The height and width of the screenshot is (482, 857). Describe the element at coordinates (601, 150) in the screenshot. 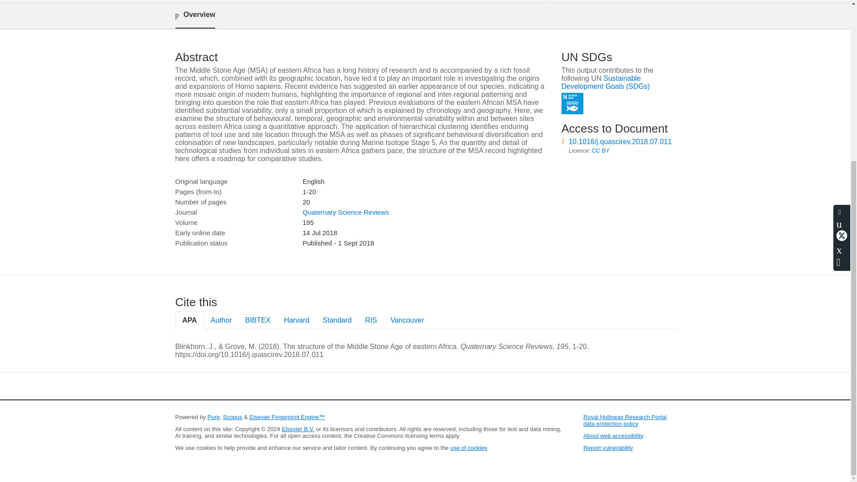

I see `CC BY` at that location.